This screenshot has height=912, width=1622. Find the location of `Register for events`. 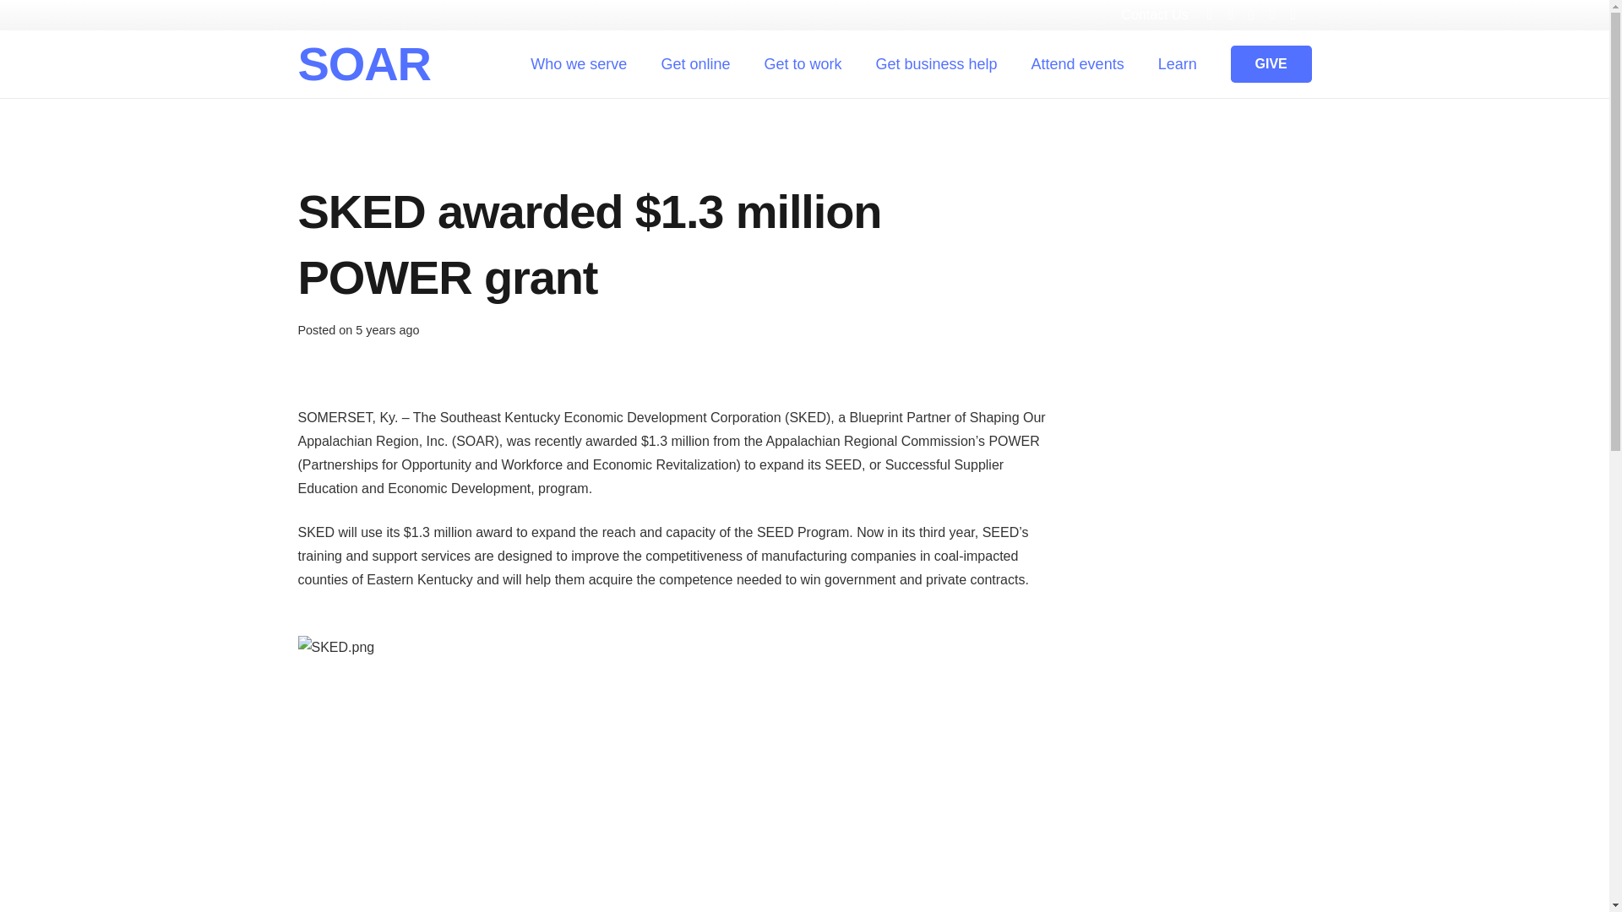

Register for events is located at coordinates (889, 581).